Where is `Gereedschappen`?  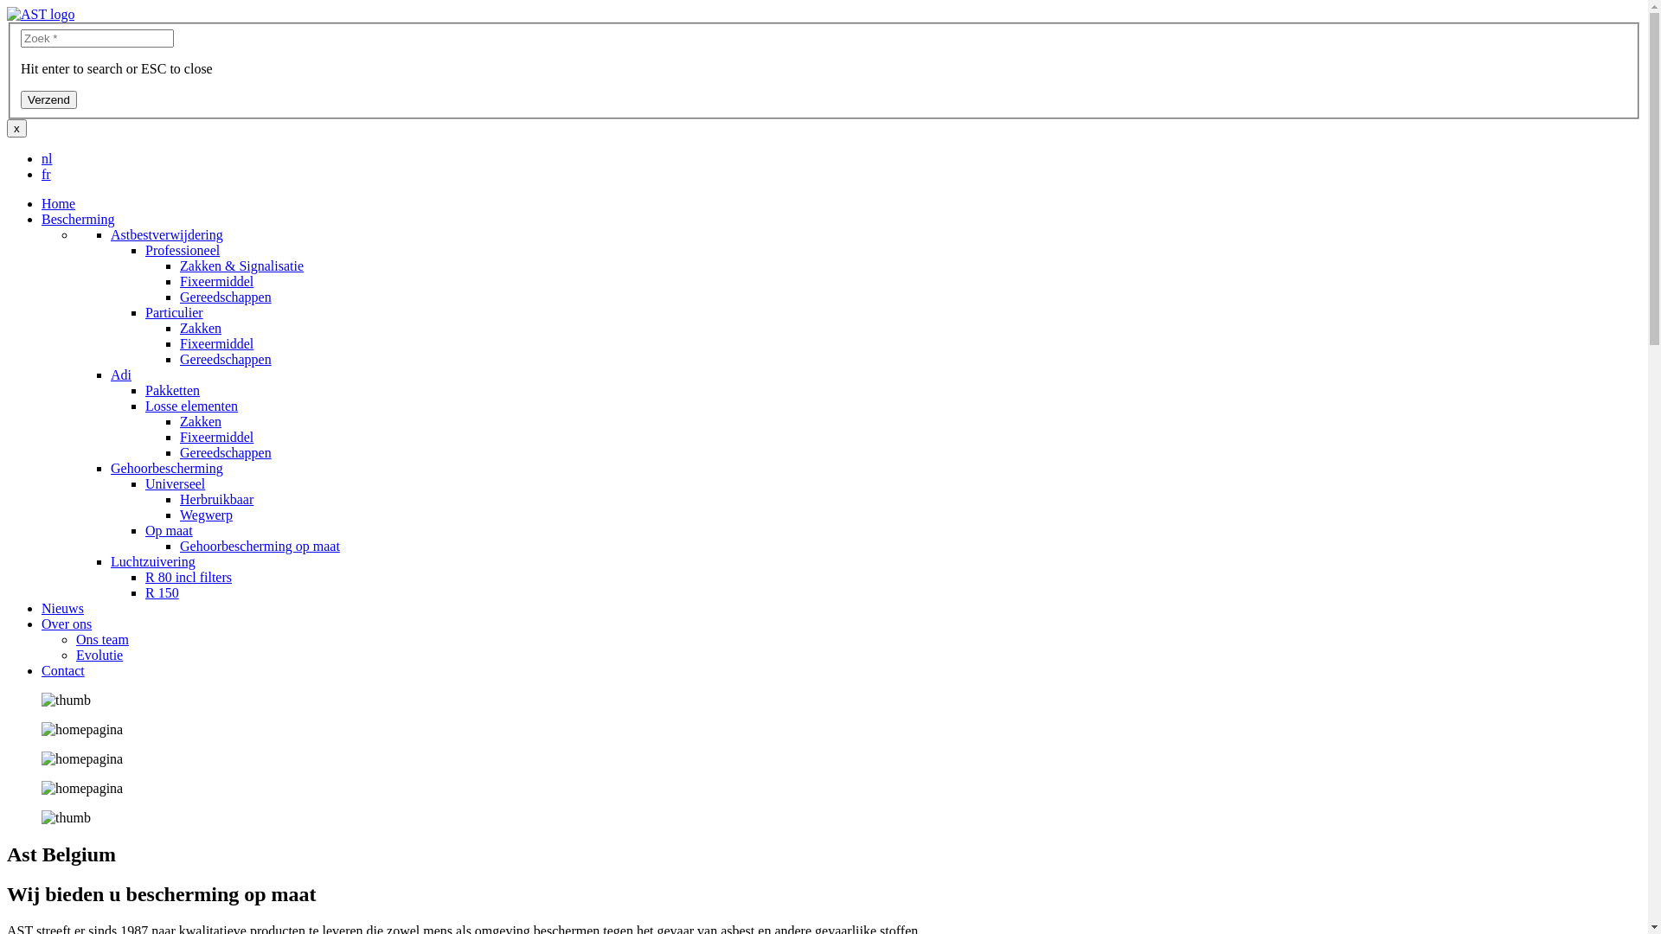 Gereedschappen is located at coordinates (226, 360).